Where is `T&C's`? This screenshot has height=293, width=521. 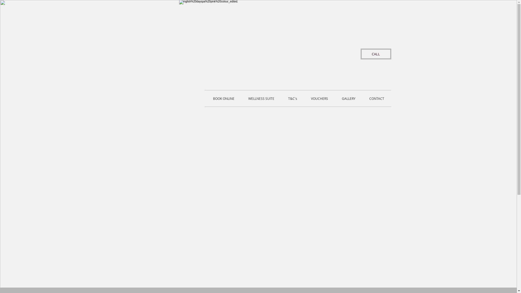
T&C's is located at coordinates (293, 98).